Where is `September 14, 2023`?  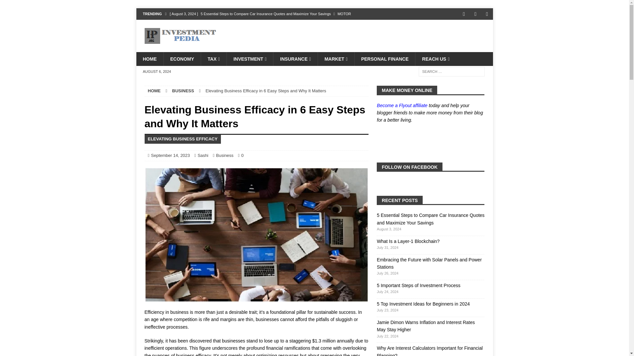 September 14, 2023 is located at coordinates (170, 156).